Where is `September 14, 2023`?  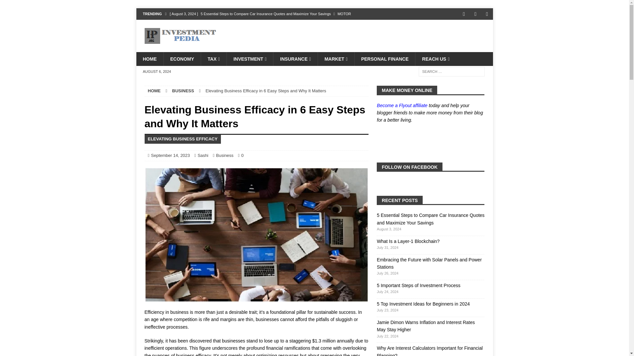 September 14, 2023 is located at coordinates (170, 156).